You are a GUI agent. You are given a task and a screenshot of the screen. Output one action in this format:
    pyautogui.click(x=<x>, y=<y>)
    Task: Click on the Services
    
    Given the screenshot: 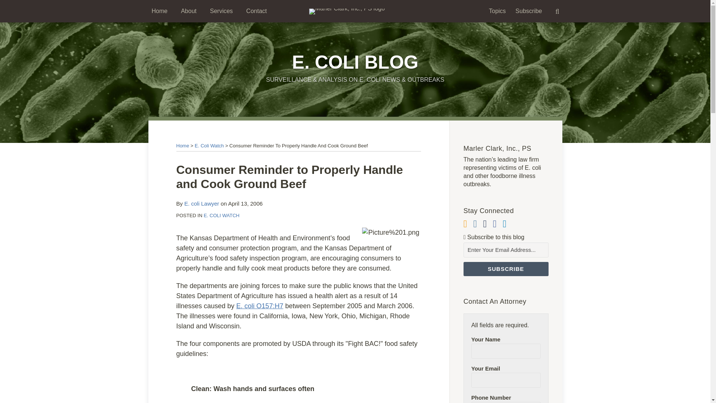 What is the action you would take?
    pyautogui.click(x=221, y=11)
    